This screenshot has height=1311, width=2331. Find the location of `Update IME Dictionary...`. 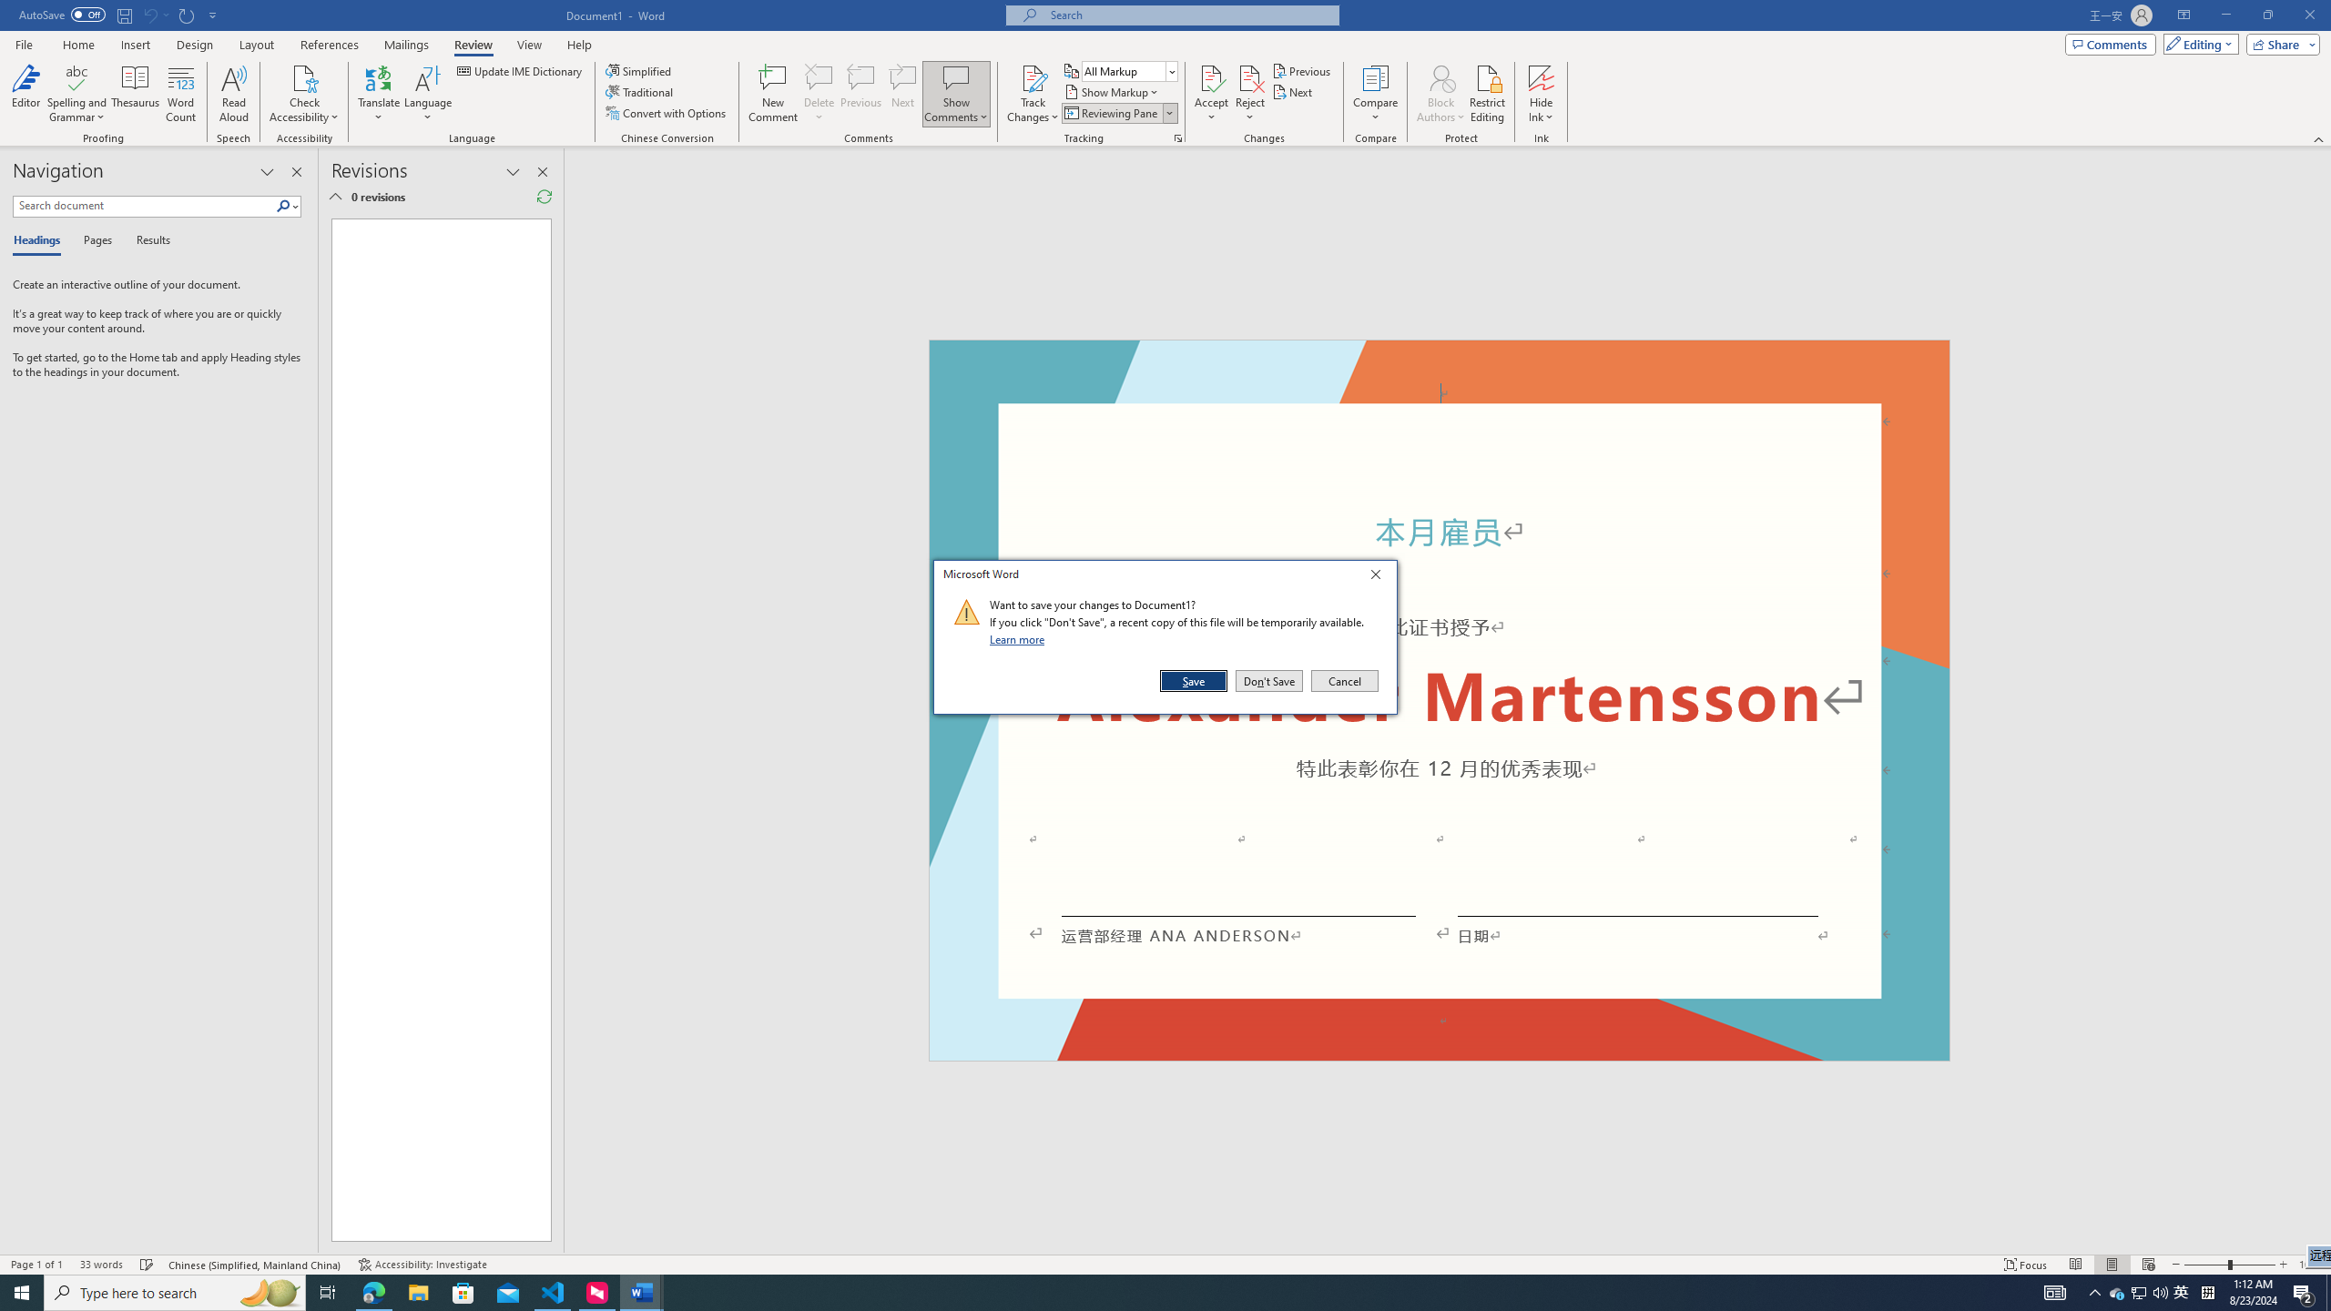

Update IME Dictionary... is located at coordinates (521, 71).